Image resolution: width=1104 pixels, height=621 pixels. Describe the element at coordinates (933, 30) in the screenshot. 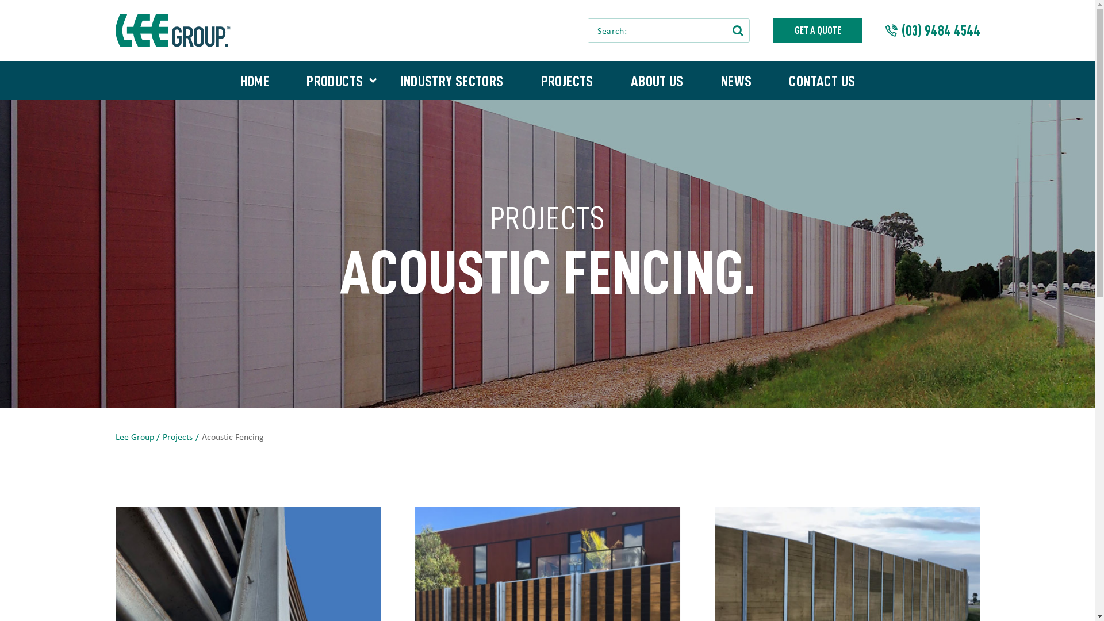

I see `(03) 9484 4544` at that location.